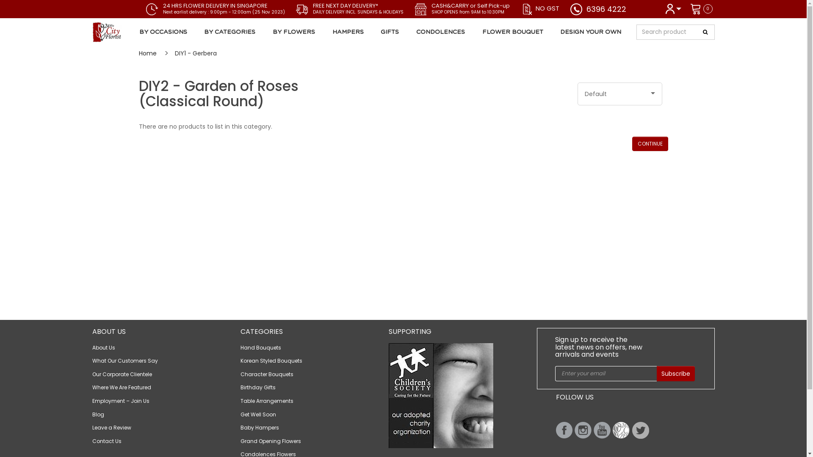  I want to click on BY CATEGORIES, so click(230, 32).